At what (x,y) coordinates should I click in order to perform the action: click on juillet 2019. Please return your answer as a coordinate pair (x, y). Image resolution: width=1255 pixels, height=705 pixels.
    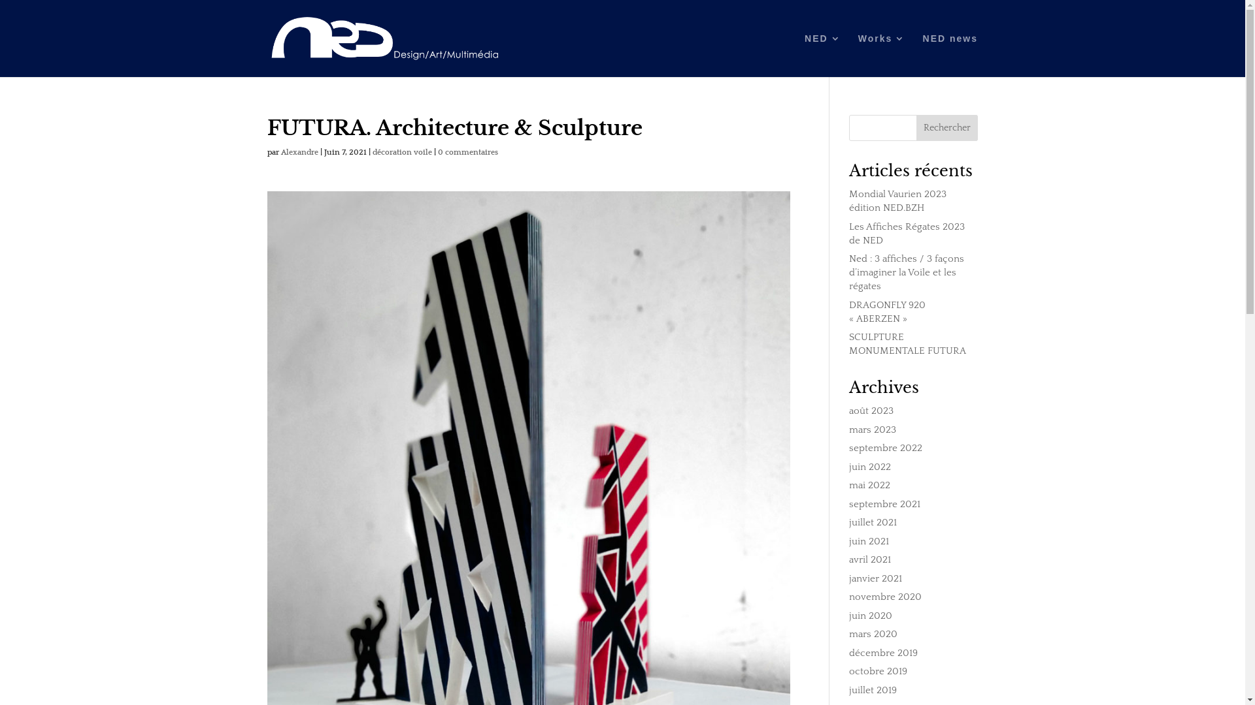
    Looking at the image, I should click on (873, 691).